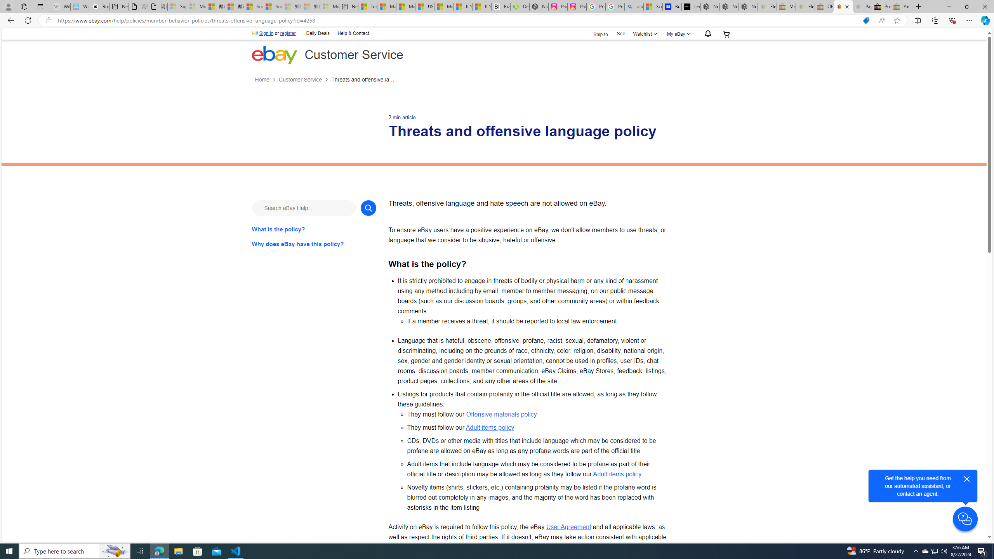 The image size is (994, 559). What do you see at coordinates (726, 33) in the screenshot?
I see `Your shopping cart` at bounding box center [726, 33].